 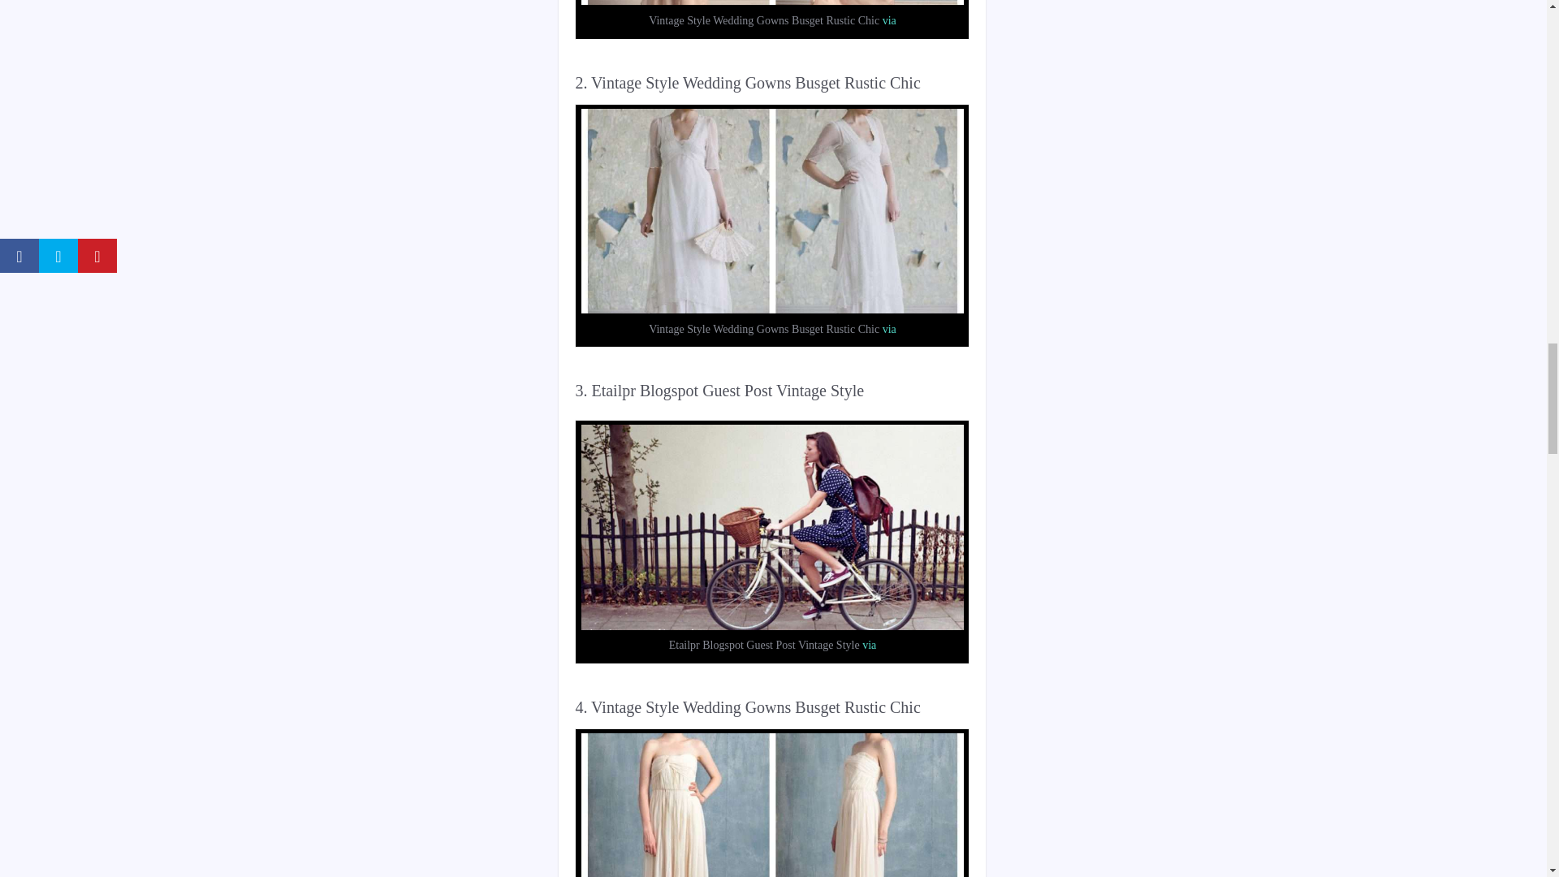 What do you see at coordinates (869, 645) in the screenshot?
I see `via` at bounding box center [869, 645].